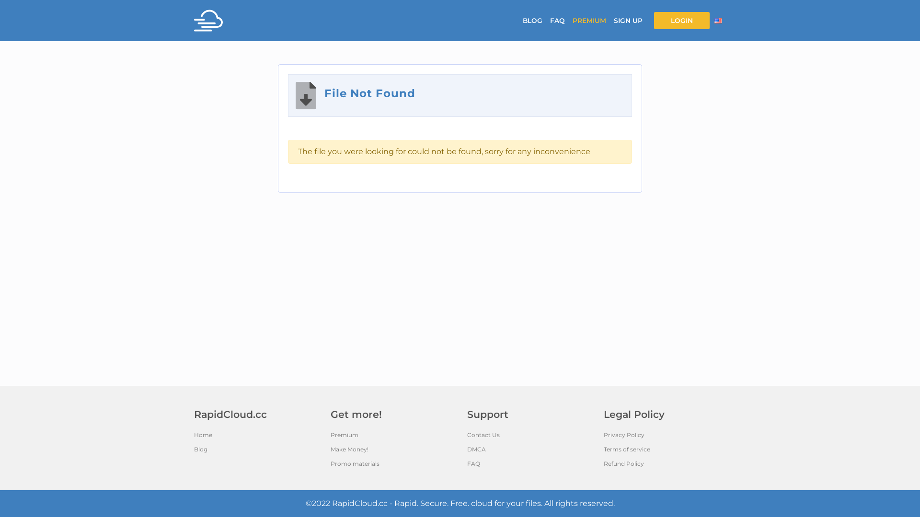  I want to click on LOGIN, so click(682, 21).